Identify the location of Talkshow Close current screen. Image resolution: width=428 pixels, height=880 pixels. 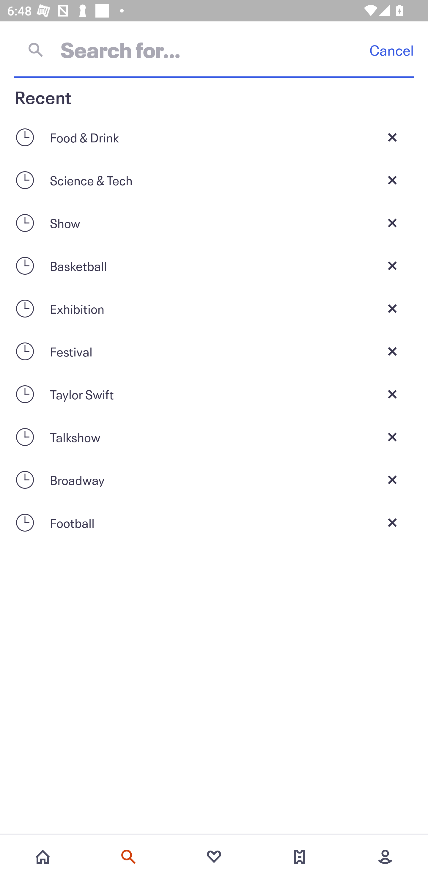
(214, 437).